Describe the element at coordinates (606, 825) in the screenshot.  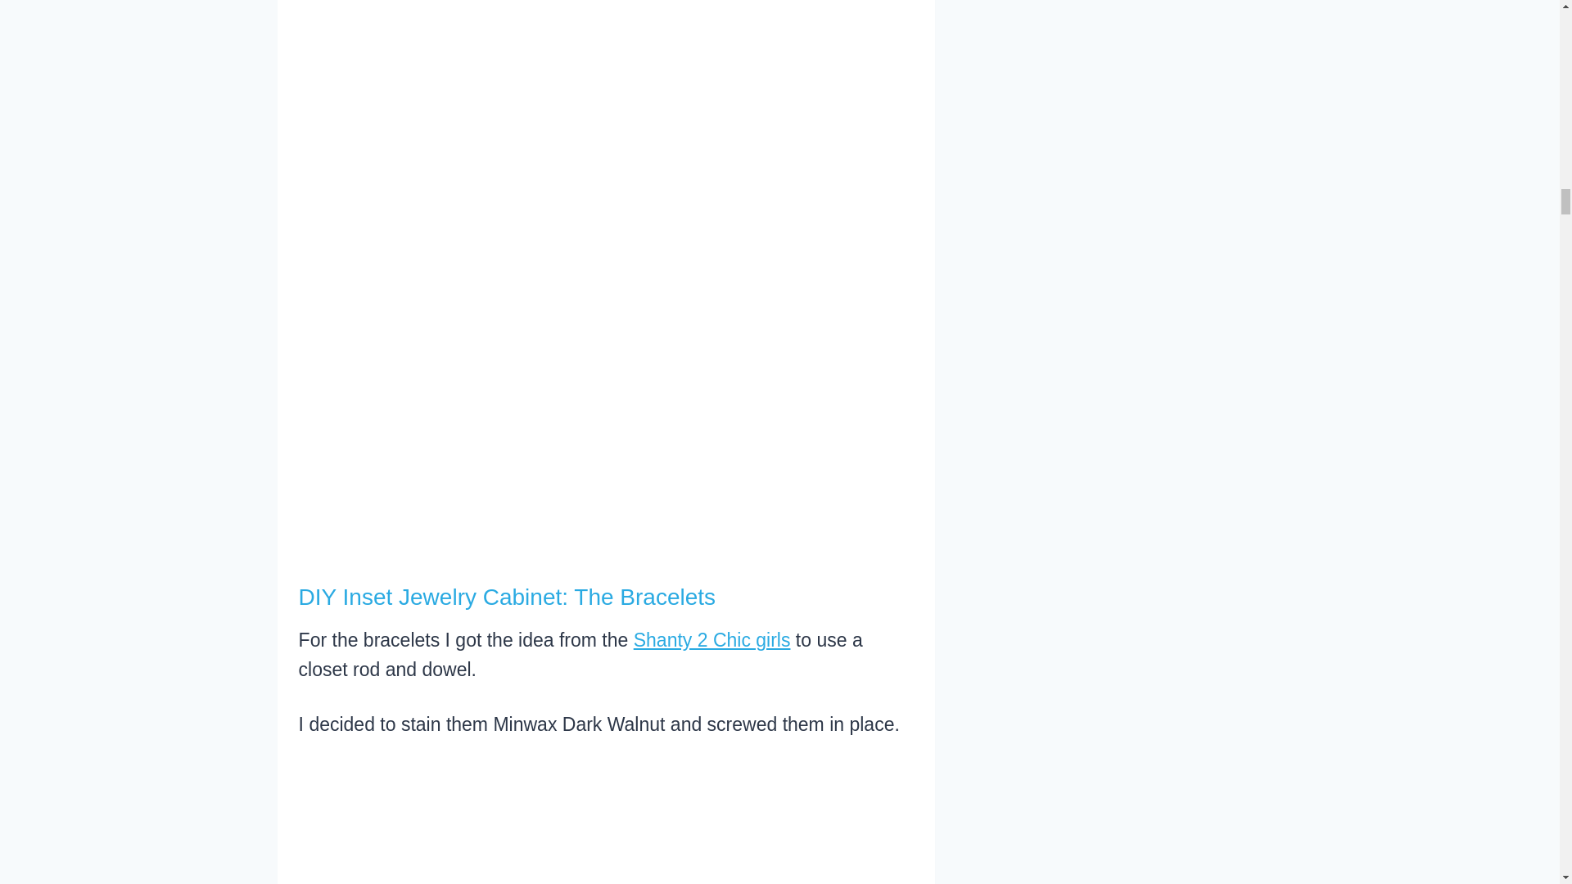
I see `bracelet-organization` at that location.